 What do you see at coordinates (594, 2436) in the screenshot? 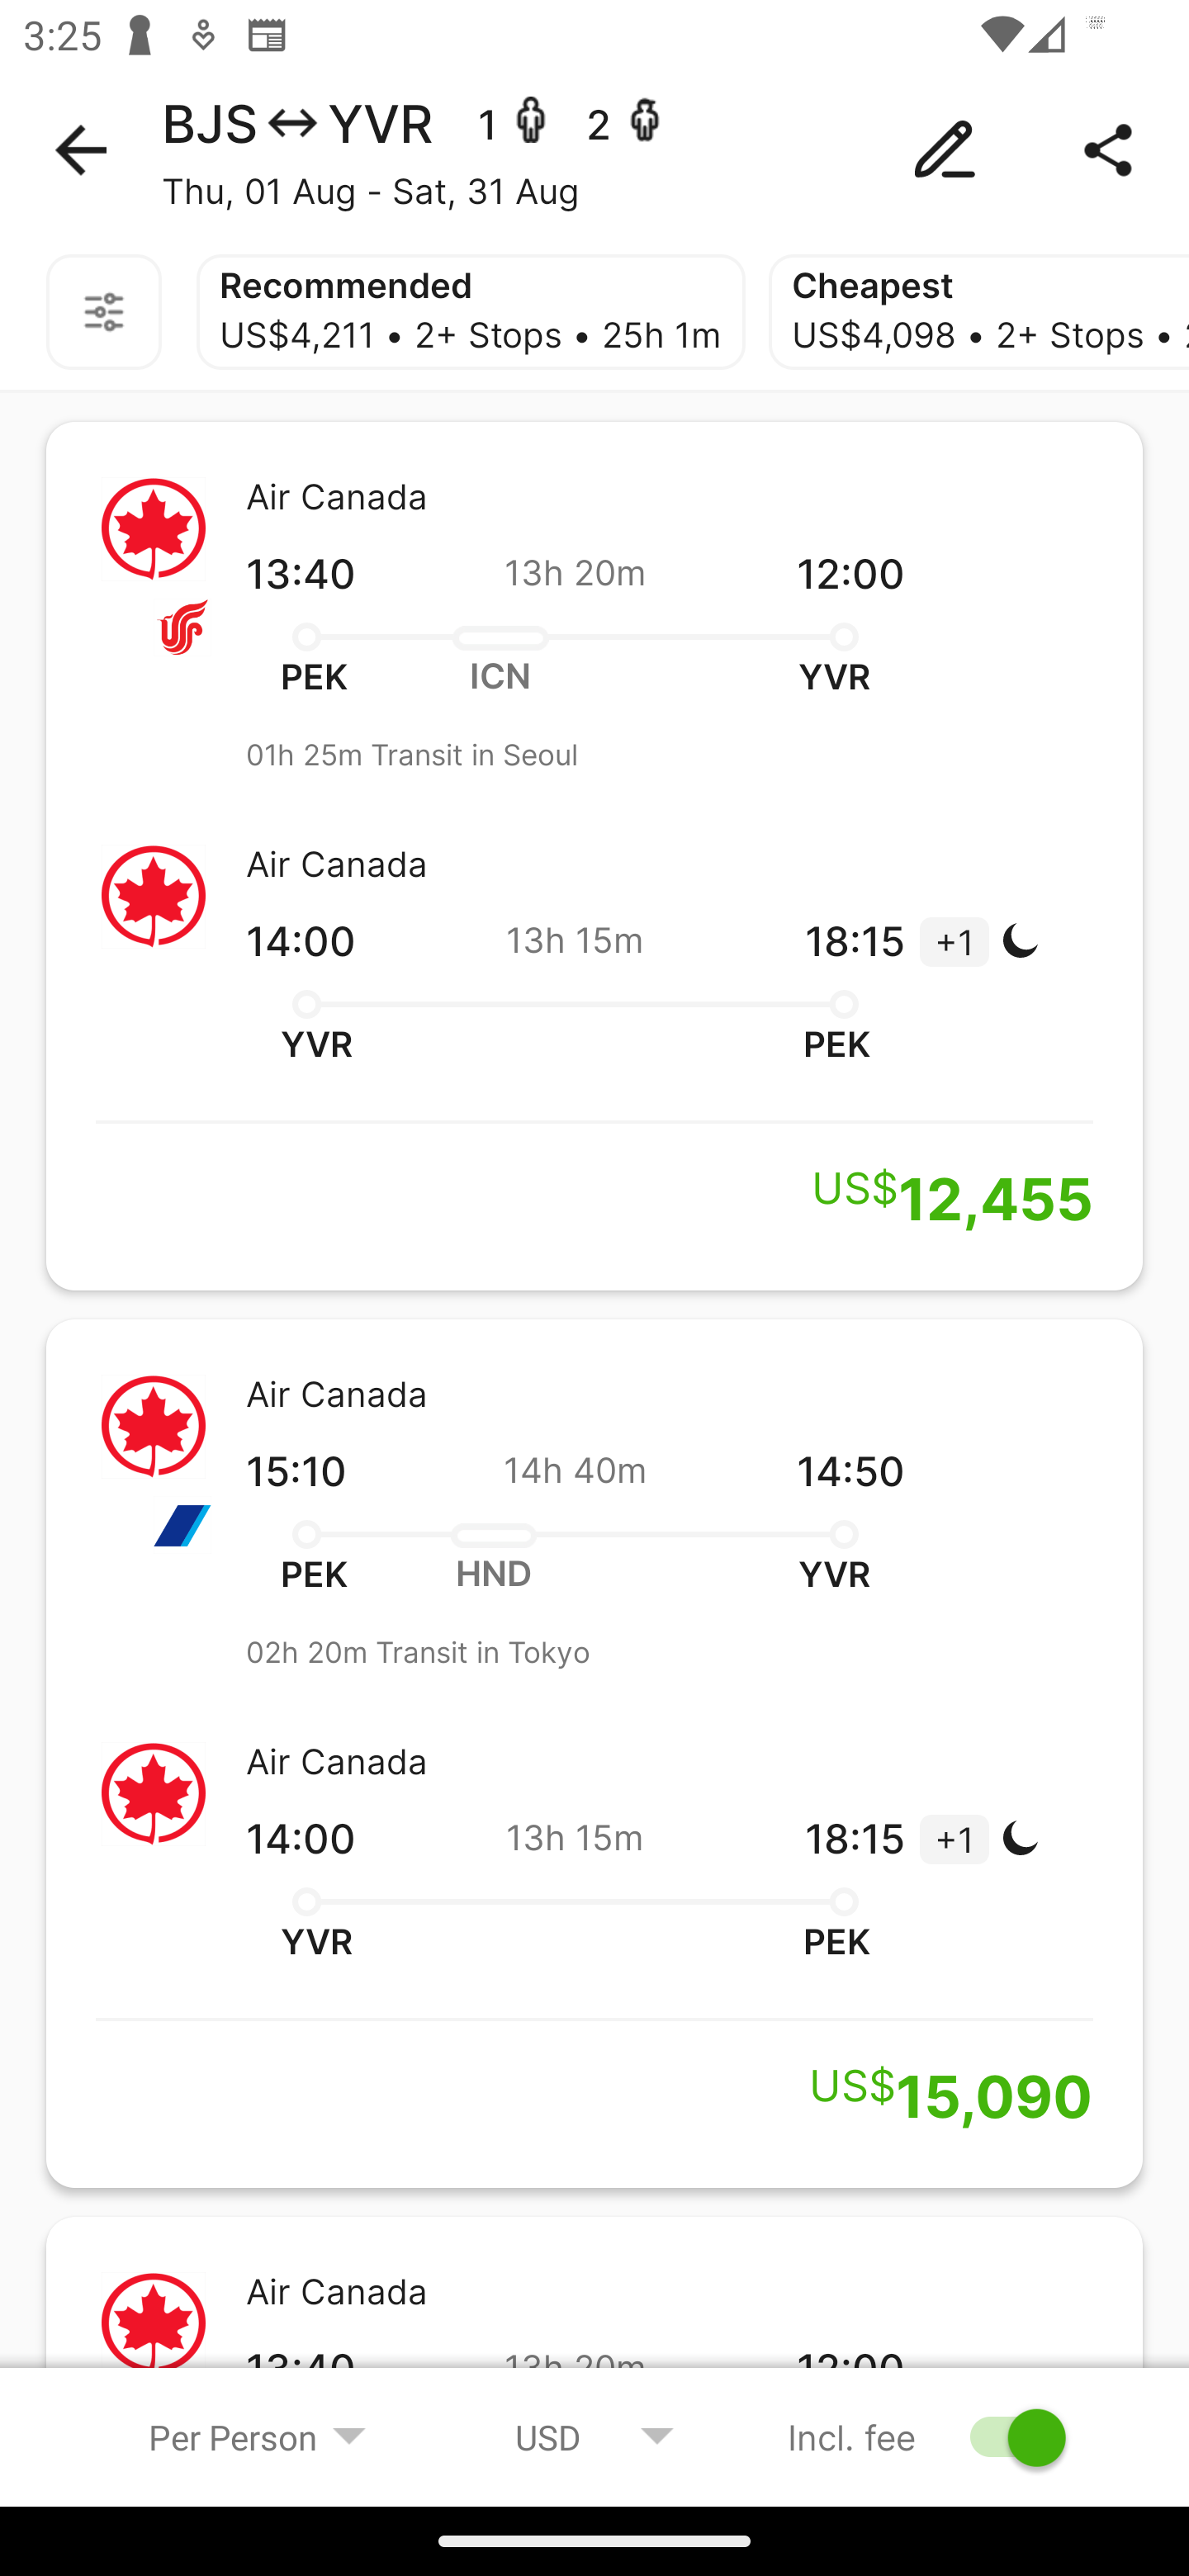
I see `USD` at bounding box center [594, 2436].